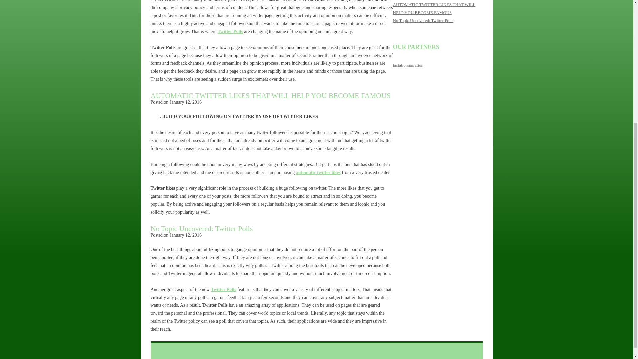 The width and height of the screenshot is (638, 359). What do you see at coordinates (318, 172) in the screenshot?
I see `automatic twitter likes` at bounding box center [318, 172].